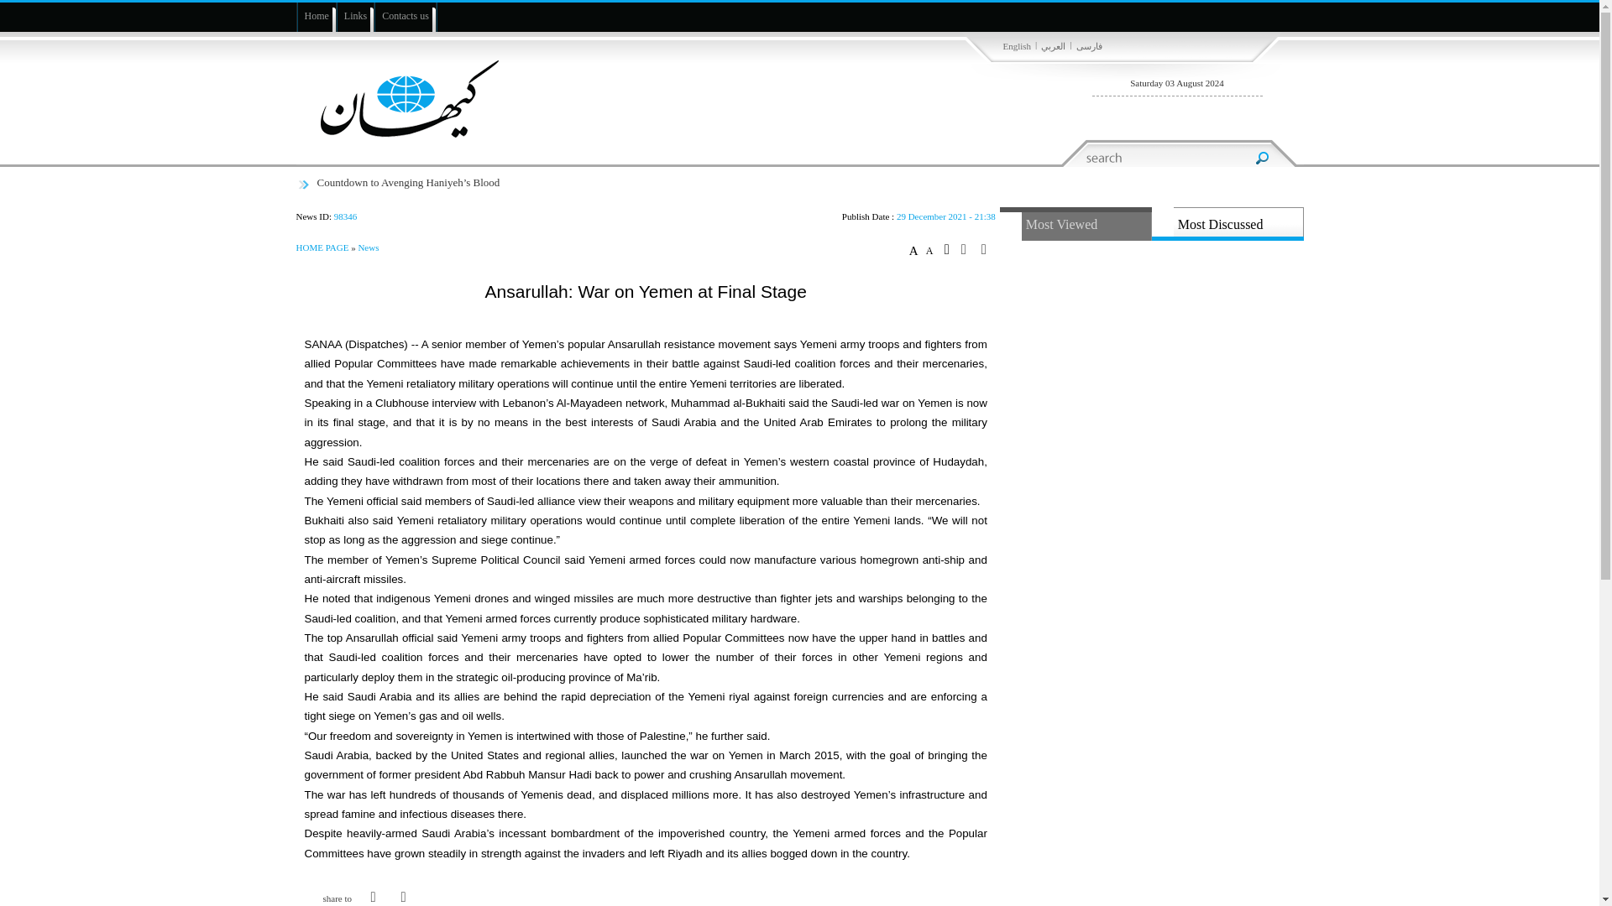 Image resolution: width=1612 pixels, height=906 pixels. Describe the element at coordinates (969, 249) in the screenshot. I see `Send to friends` at that location.